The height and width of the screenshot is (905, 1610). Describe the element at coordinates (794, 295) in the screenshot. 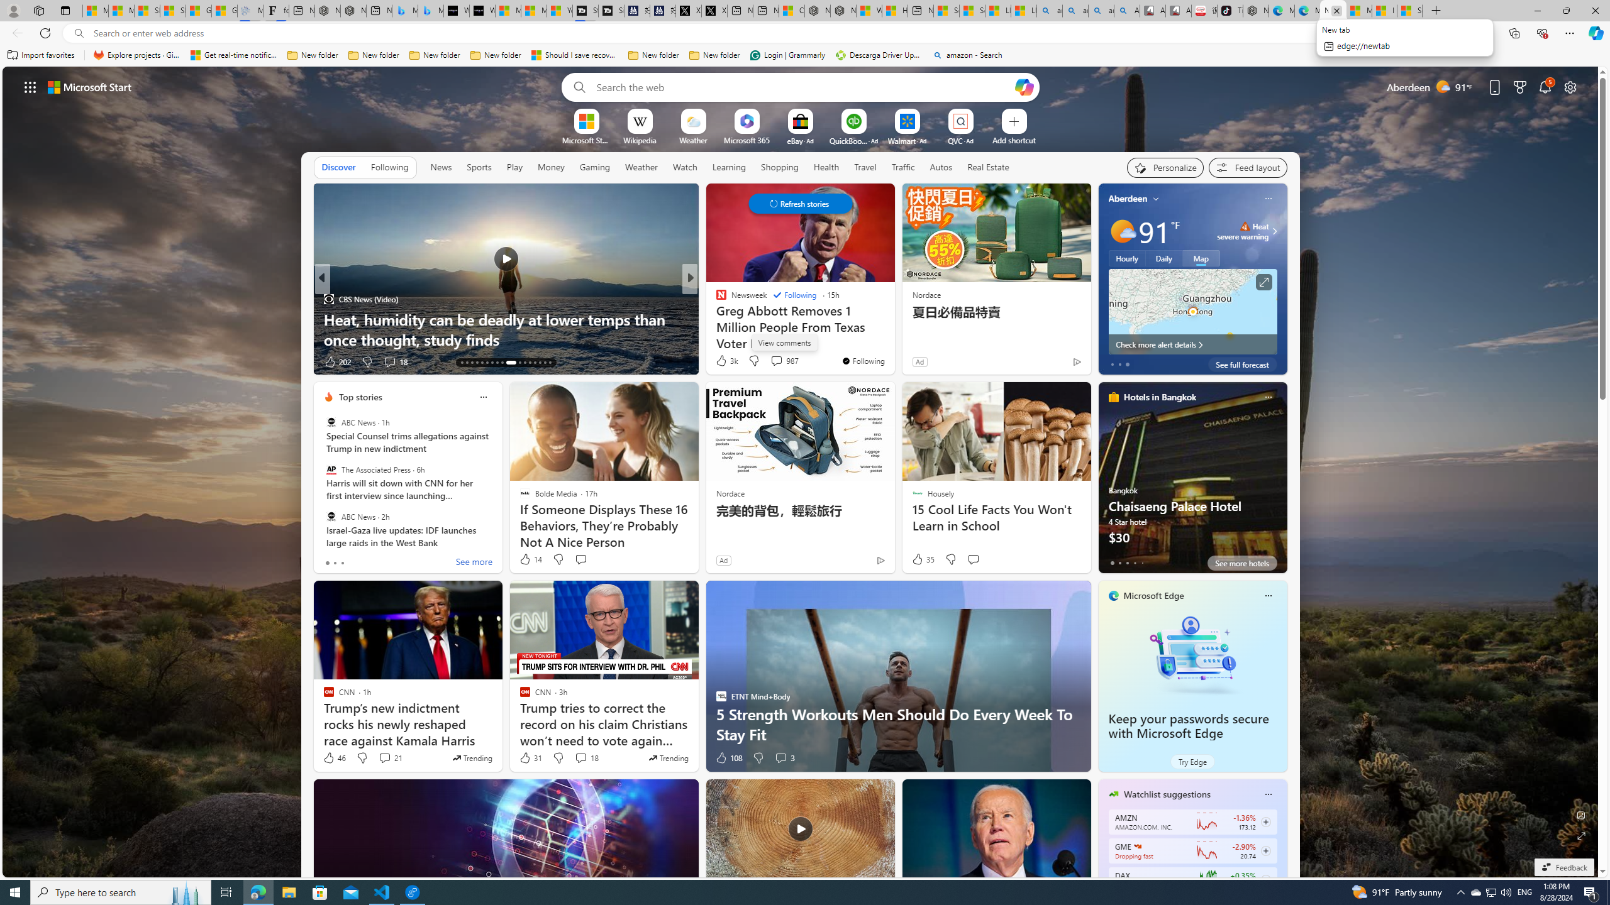

I see `Following` at that location.